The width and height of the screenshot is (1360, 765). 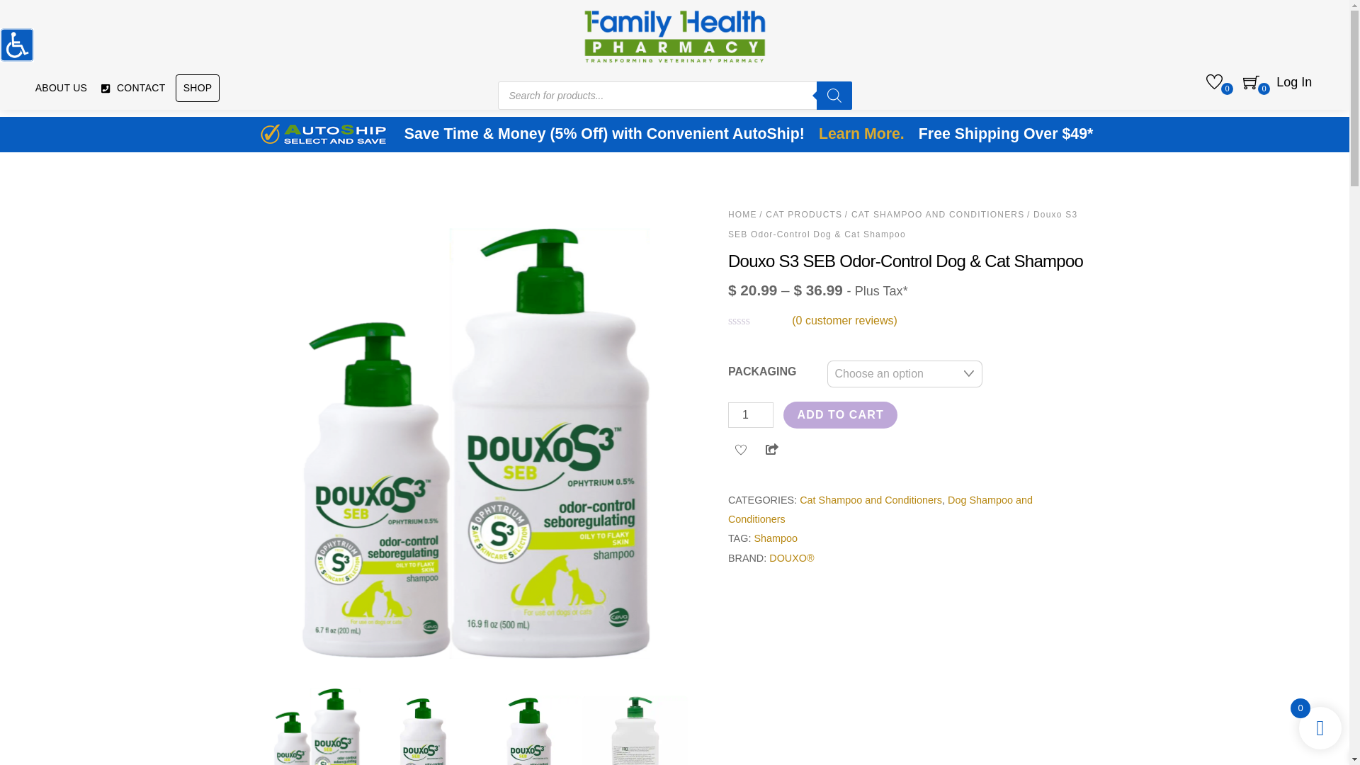 I want to click on Shampoo, so click(x=775, y=538).